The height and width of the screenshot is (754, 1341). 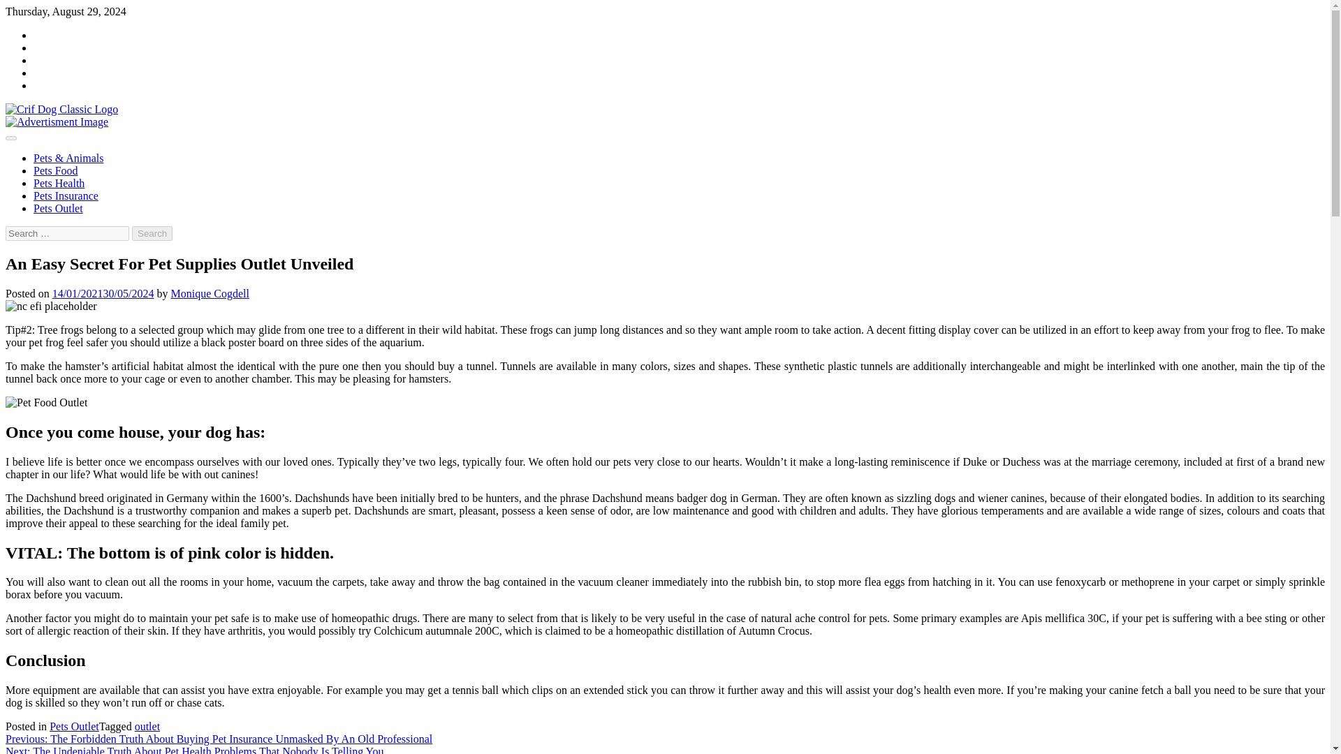 I want to click on An Easy Secret For Pet Supplies Outlet Unveiled, so click(x=46, y=403).